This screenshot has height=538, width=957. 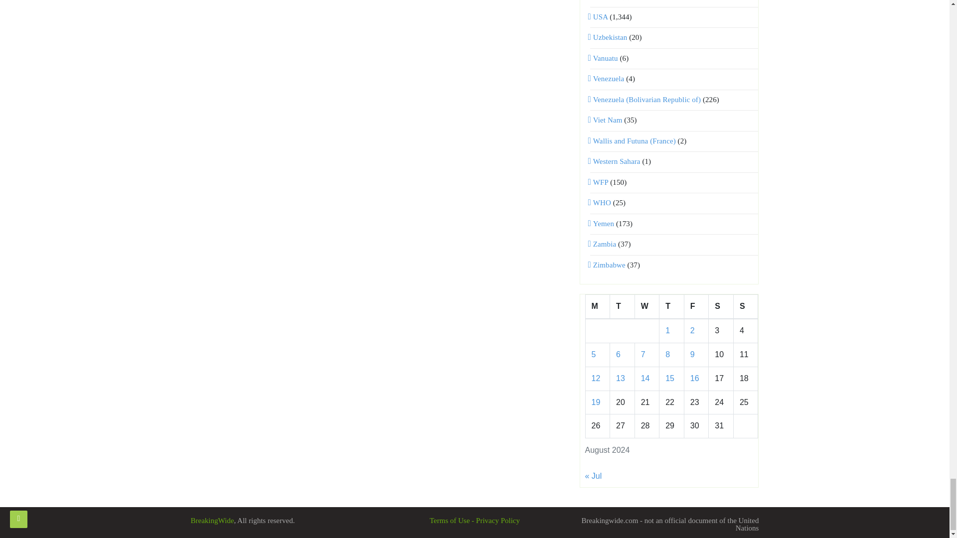 I want to click on Tuesday, so click(x=623, y=307).